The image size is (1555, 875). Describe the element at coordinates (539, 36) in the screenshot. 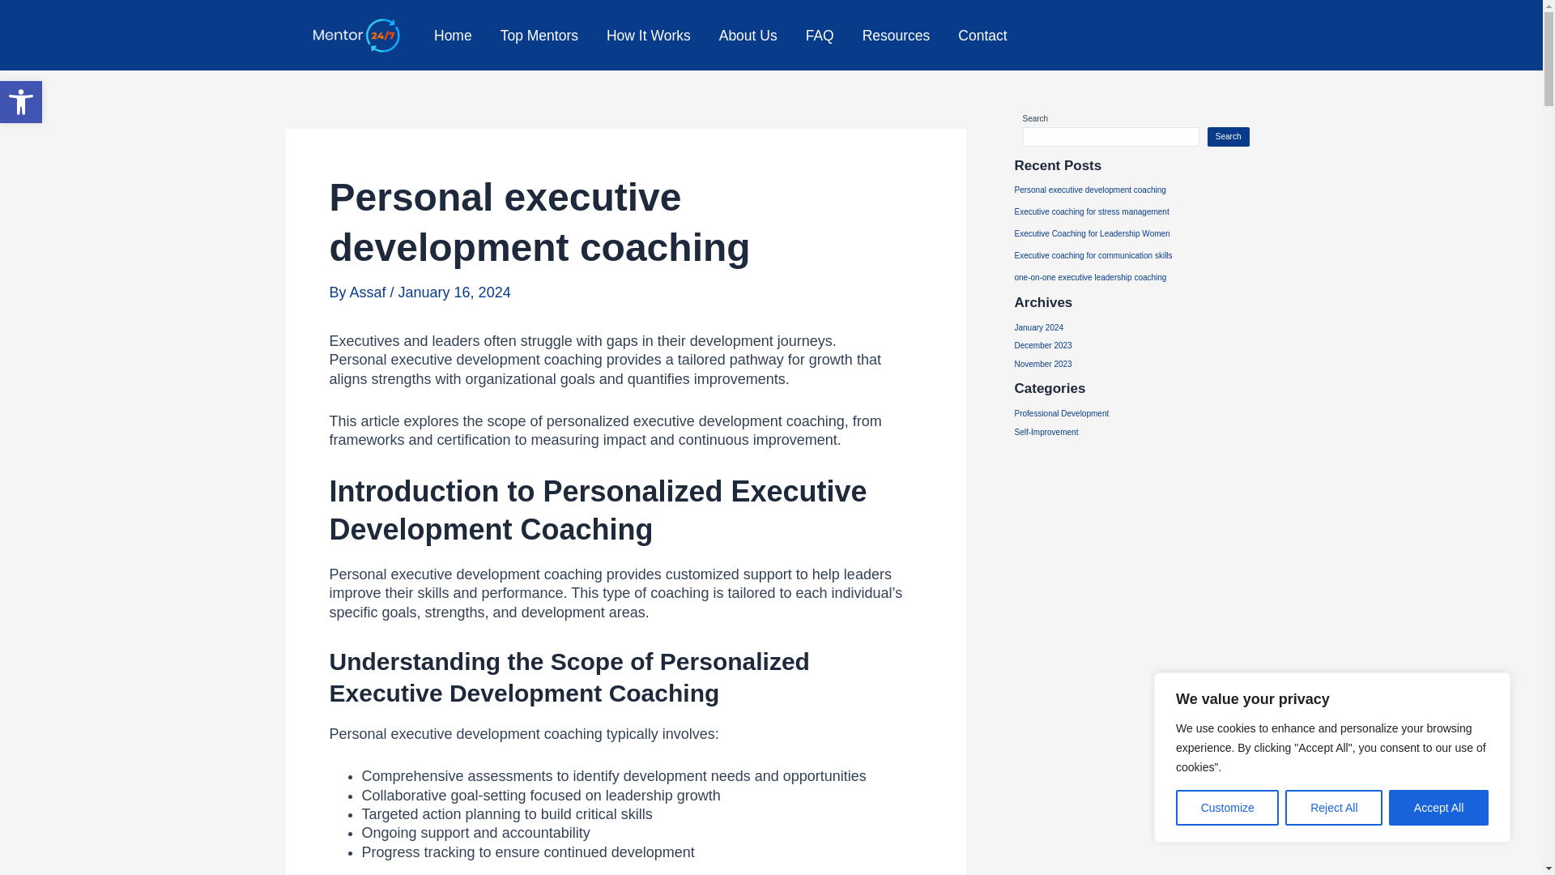

I see `Top Mentors` at that location.